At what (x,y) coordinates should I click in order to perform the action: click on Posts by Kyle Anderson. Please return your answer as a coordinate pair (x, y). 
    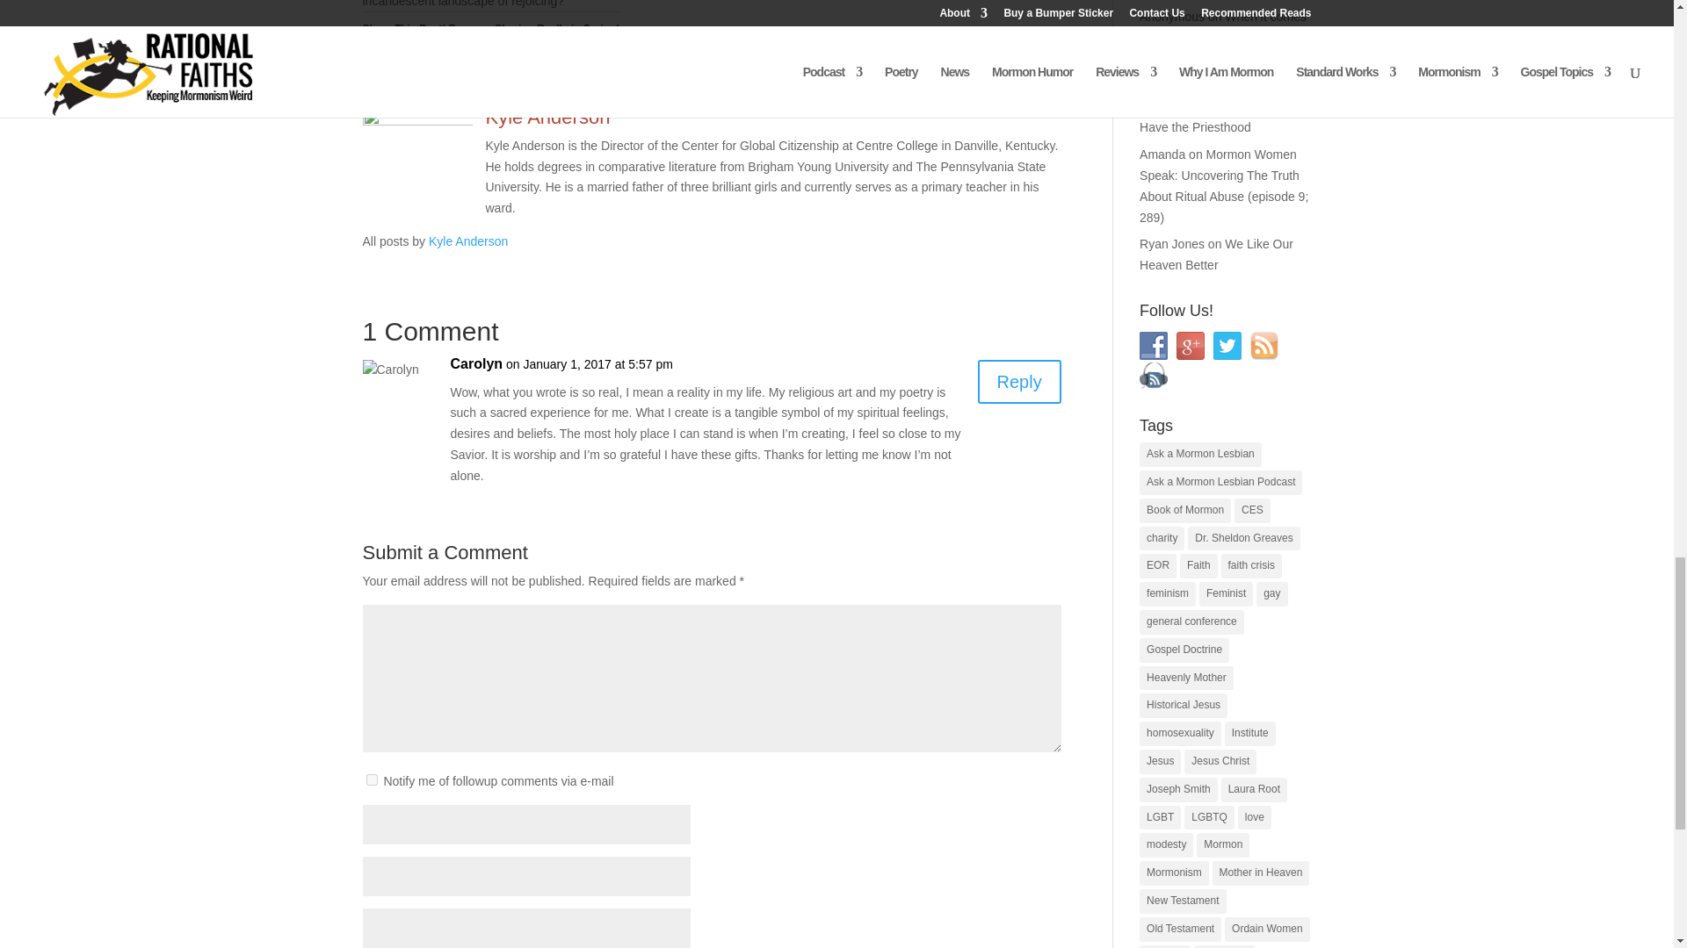
    Looking at the image, I should click on (467, 241).